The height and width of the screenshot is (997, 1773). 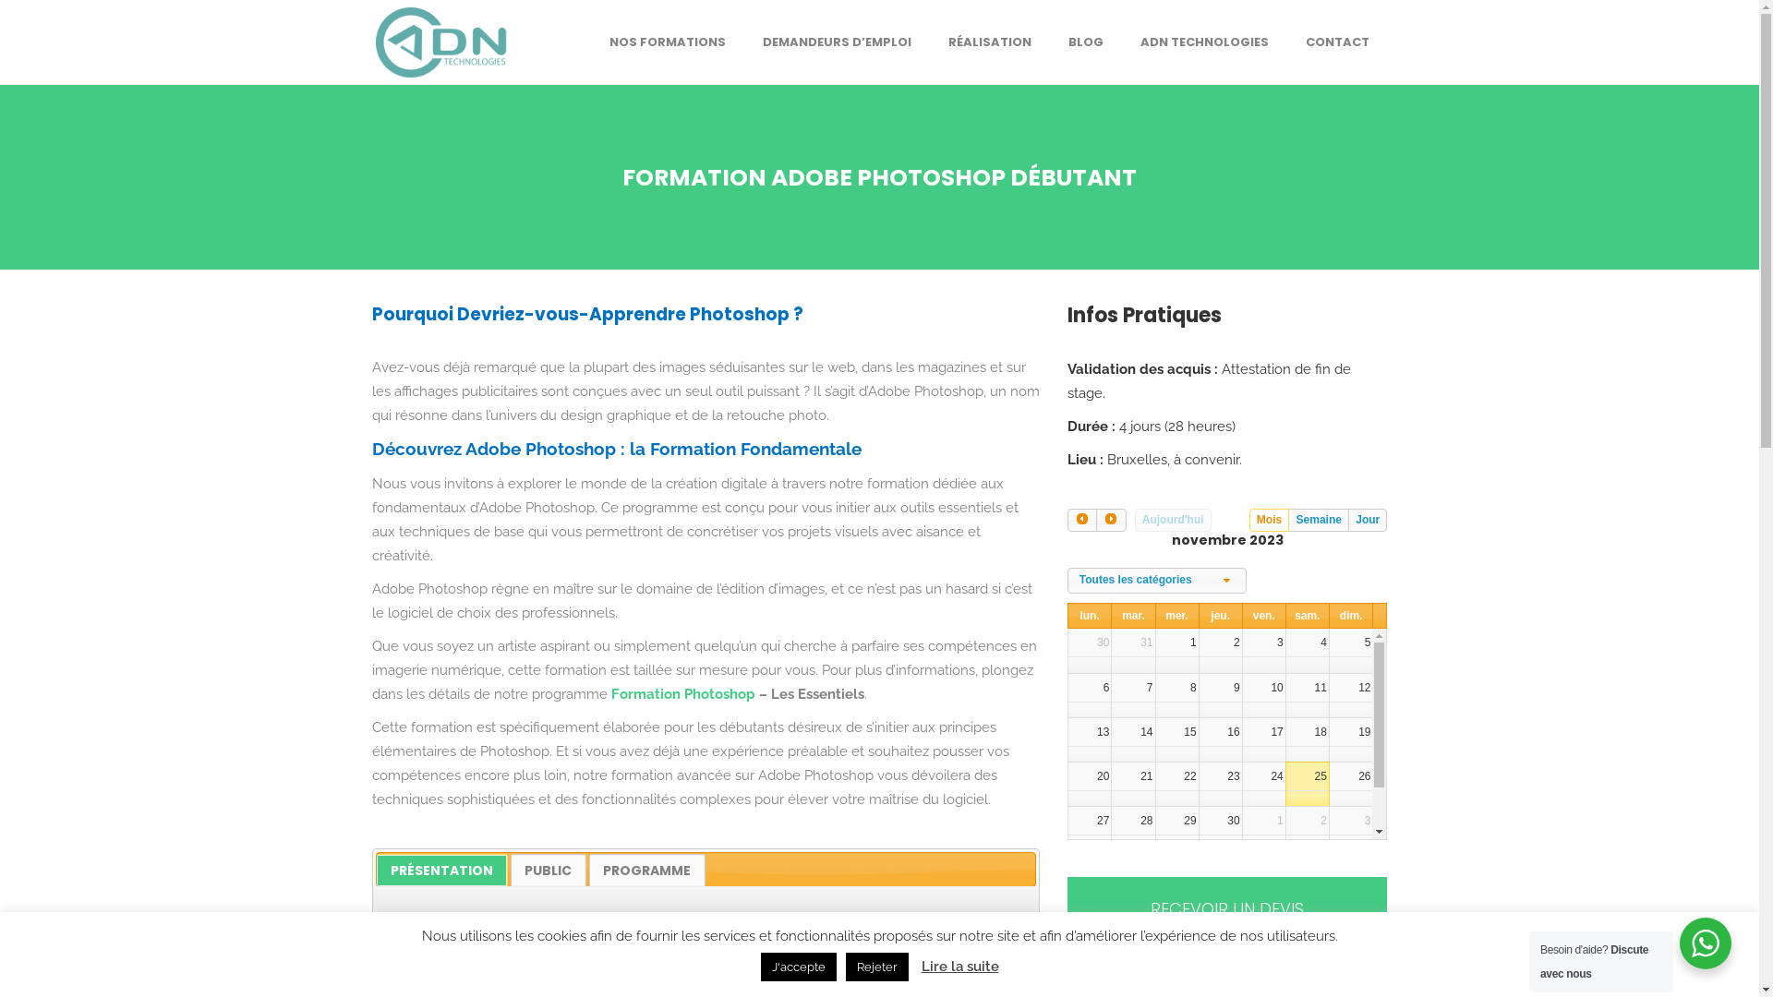 I want to click on PROGRAMME, so click(x=647, y=871).